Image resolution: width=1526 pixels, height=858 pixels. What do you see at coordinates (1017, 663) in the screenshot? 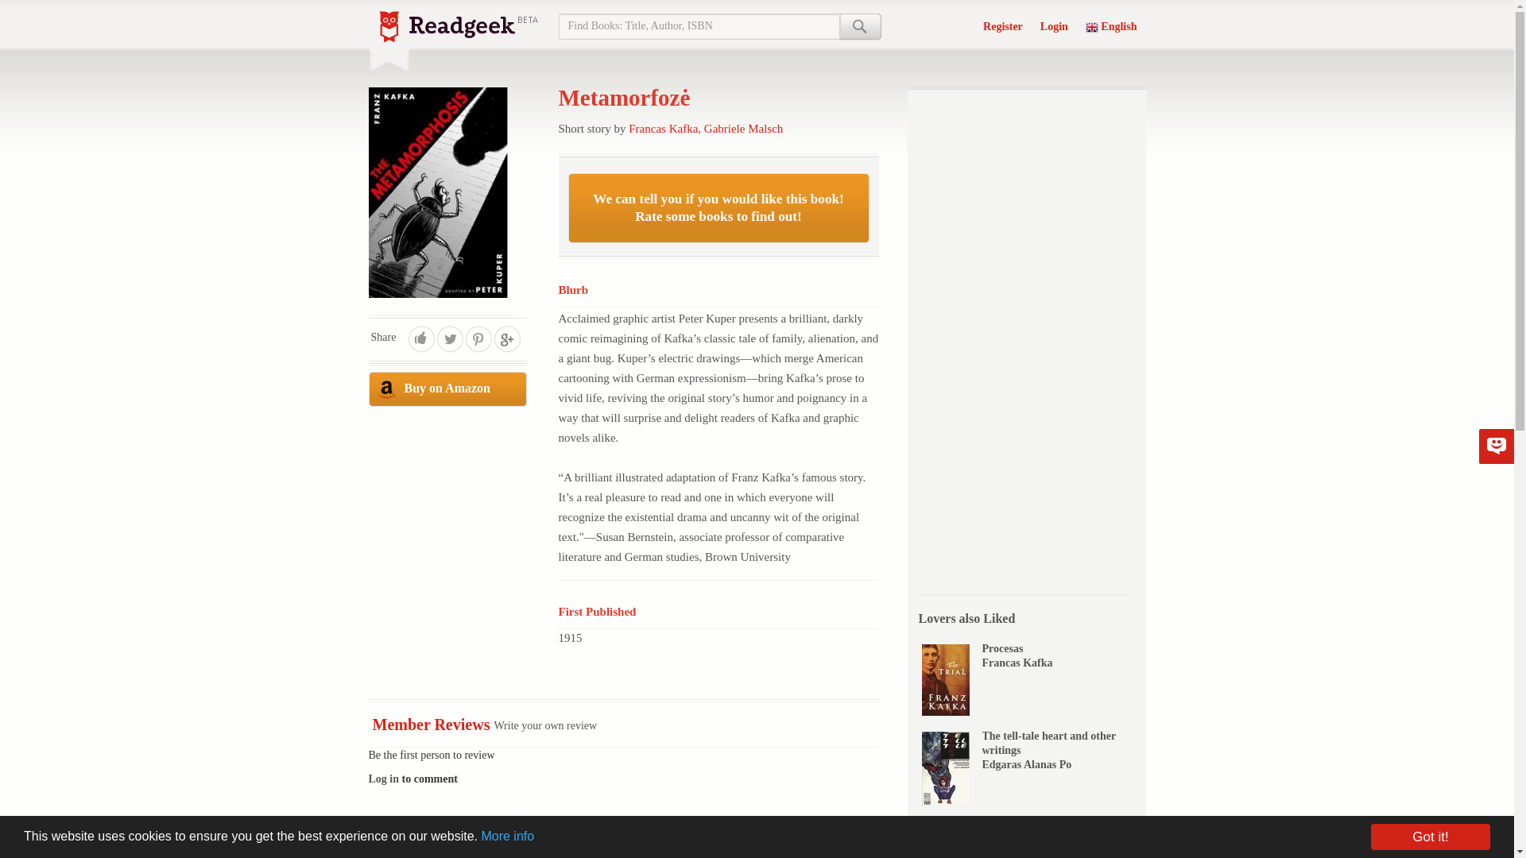
I see `Francas Kafka` at bounding box center [1017, 663].